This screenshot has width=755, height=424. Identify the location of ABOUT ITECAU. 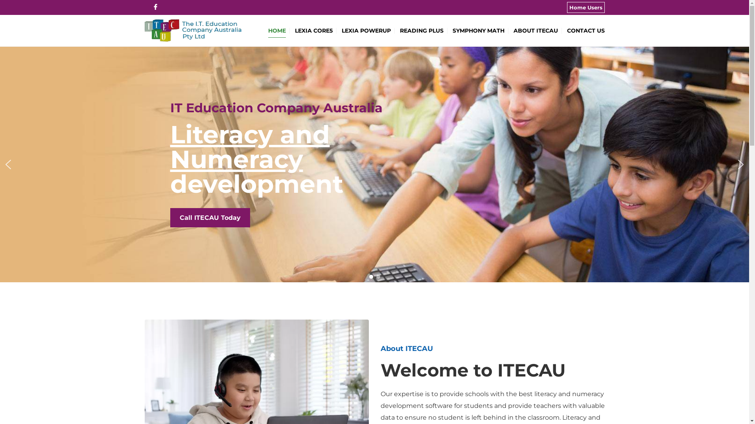
(536, 31).